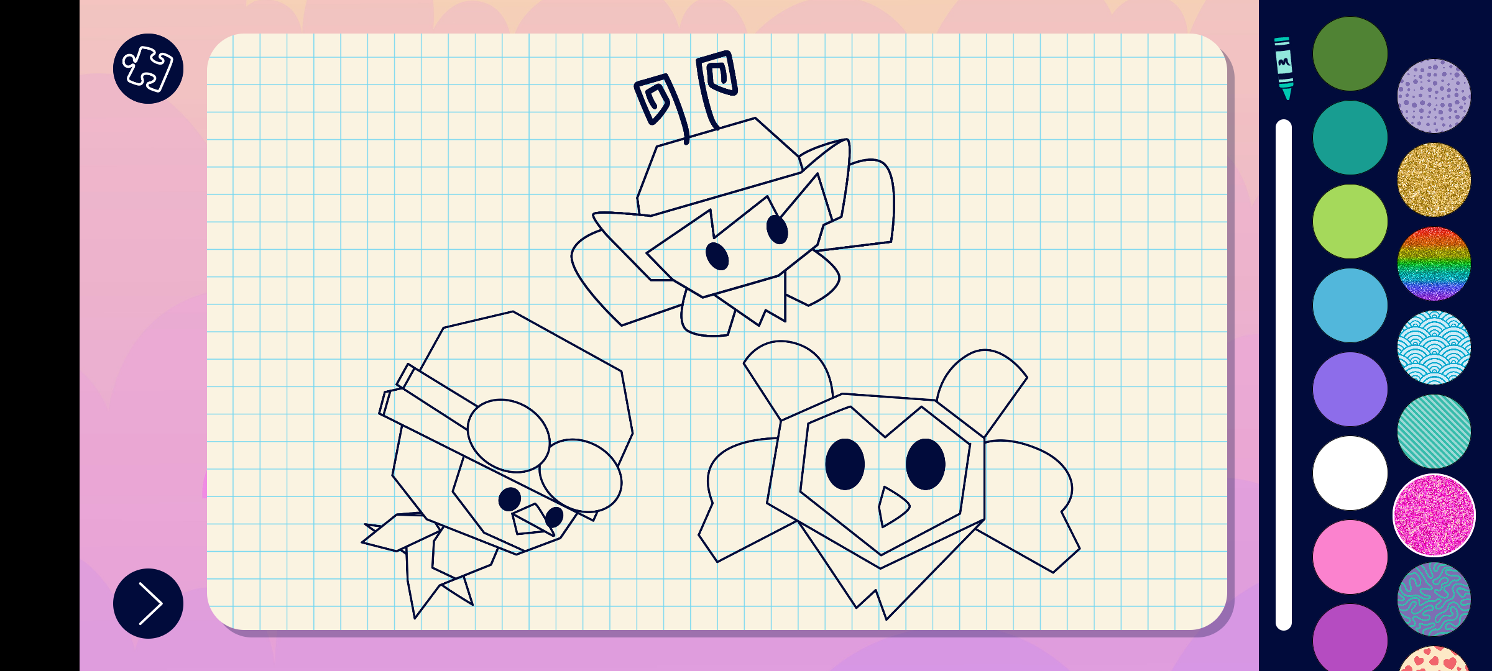 This screenshot has height=671, width=1492. I want to click on coloring background, so click(1435, 96).